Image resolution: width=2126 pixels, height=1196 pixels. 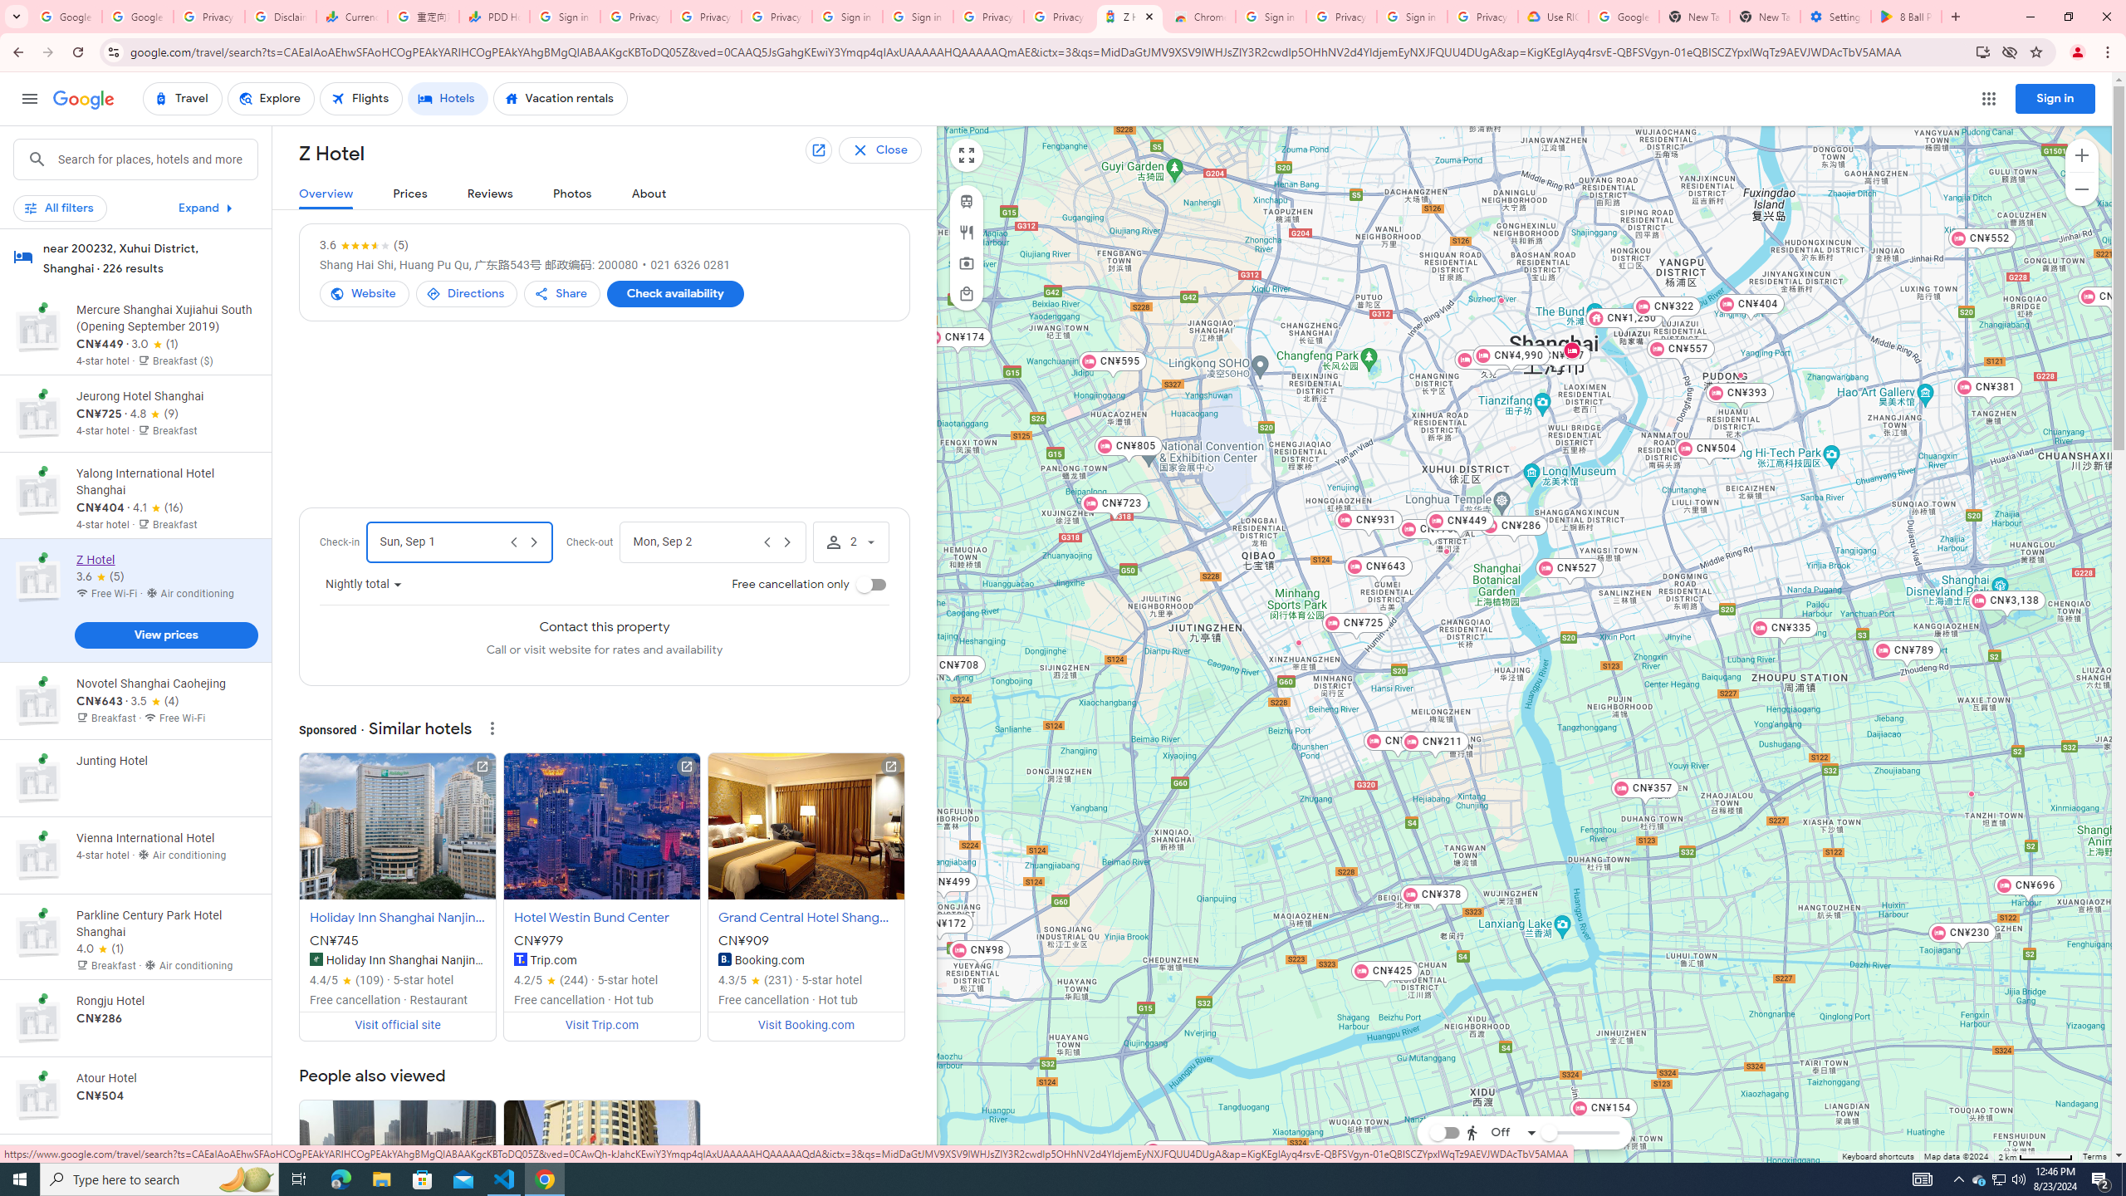 What do you see at coordinates (183, 99) in the screenshot?
I see `Travel` at bounding box center [183, 99].